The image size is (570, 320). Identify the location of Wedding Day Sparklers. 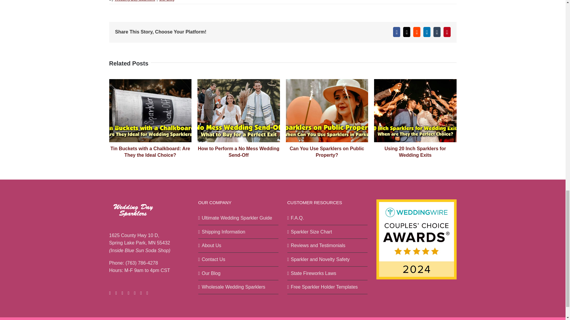
(135, 1).